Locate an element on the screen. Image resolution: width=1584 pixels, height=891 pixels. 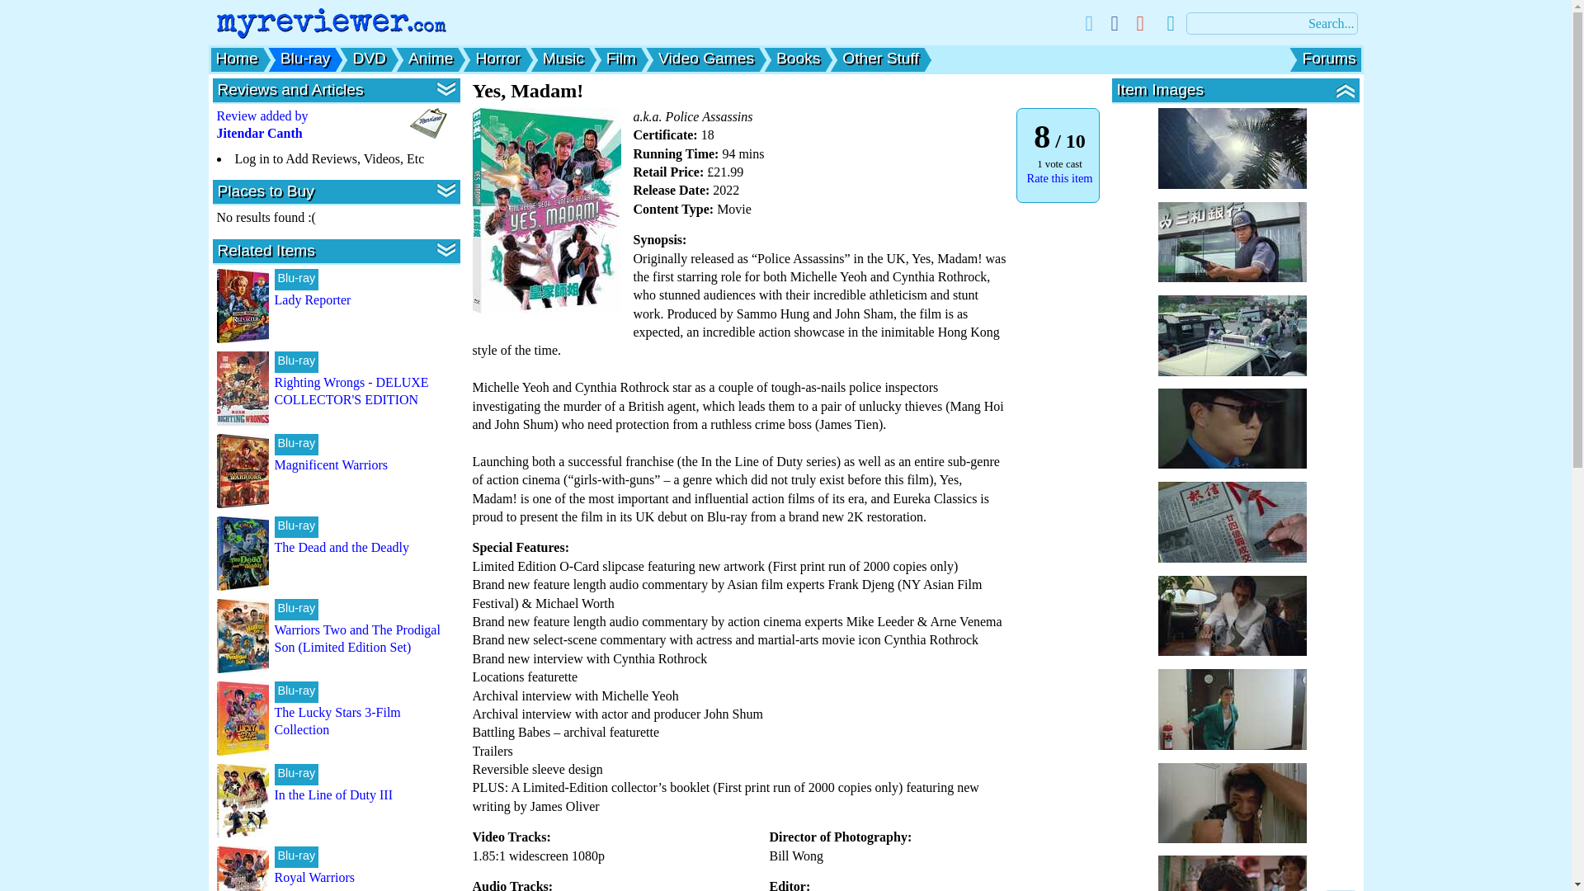
Share on Twitter is located at coordinates (1087, 23).